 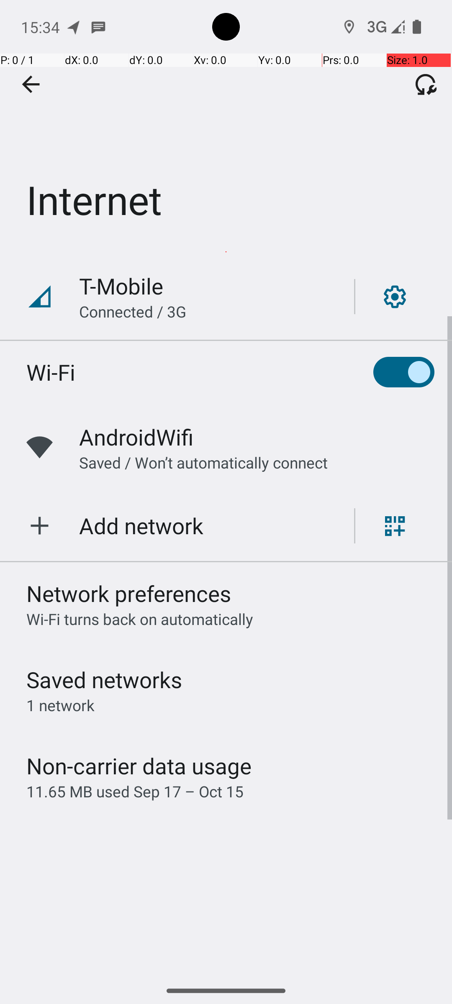 What do you see at coordinates (121, 286) in the screenshot?
I see `T-Mobile` at bounding box center [121, 286].